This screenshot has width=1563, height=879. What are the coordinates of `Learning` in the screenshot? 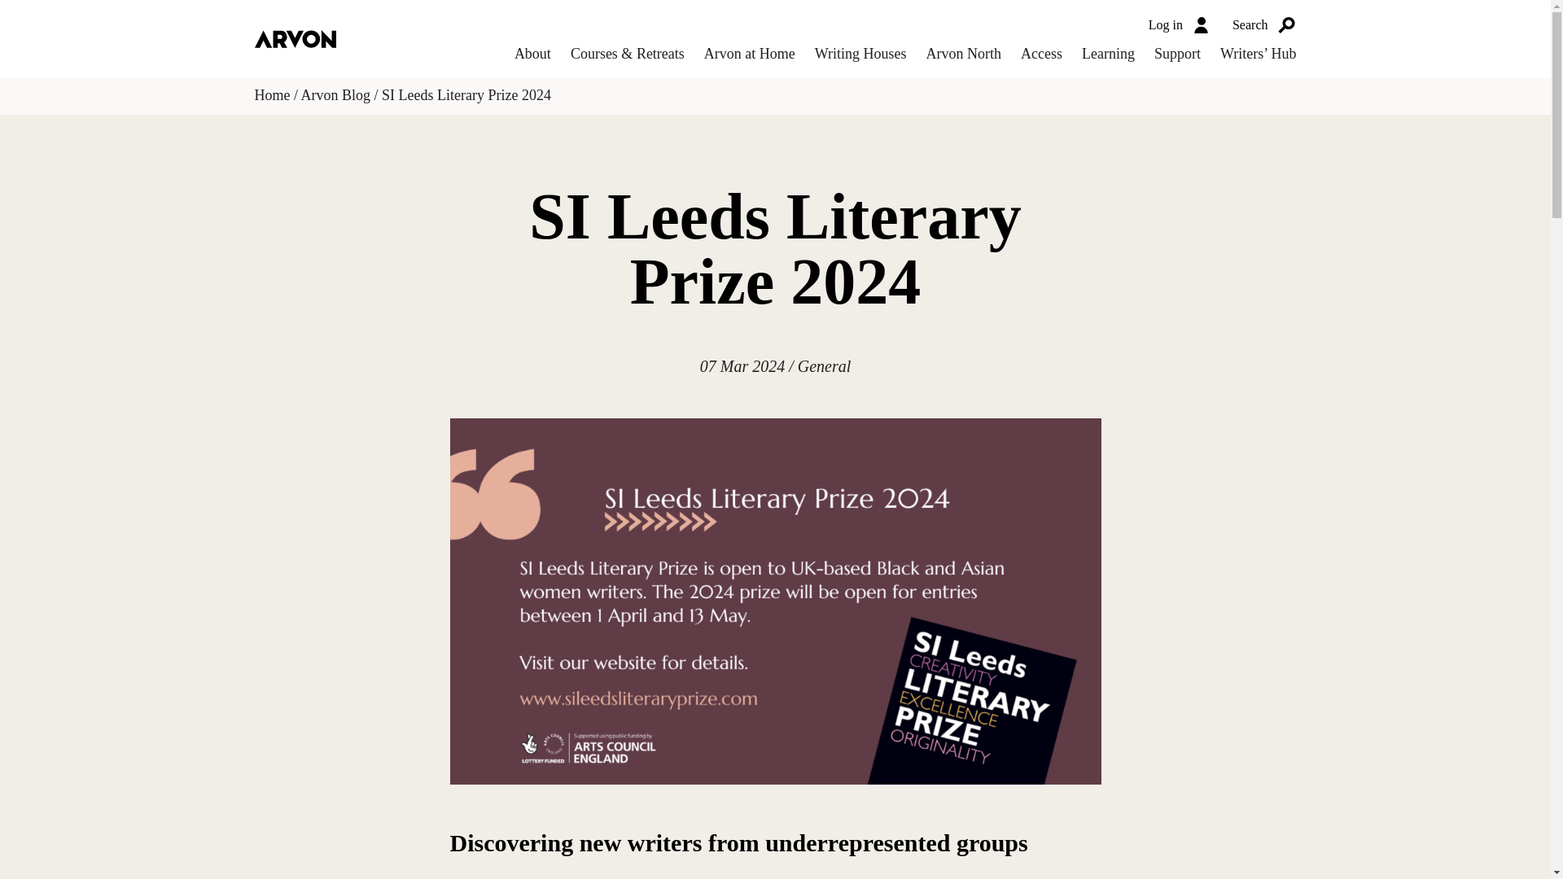 It's located at (1107, 54).